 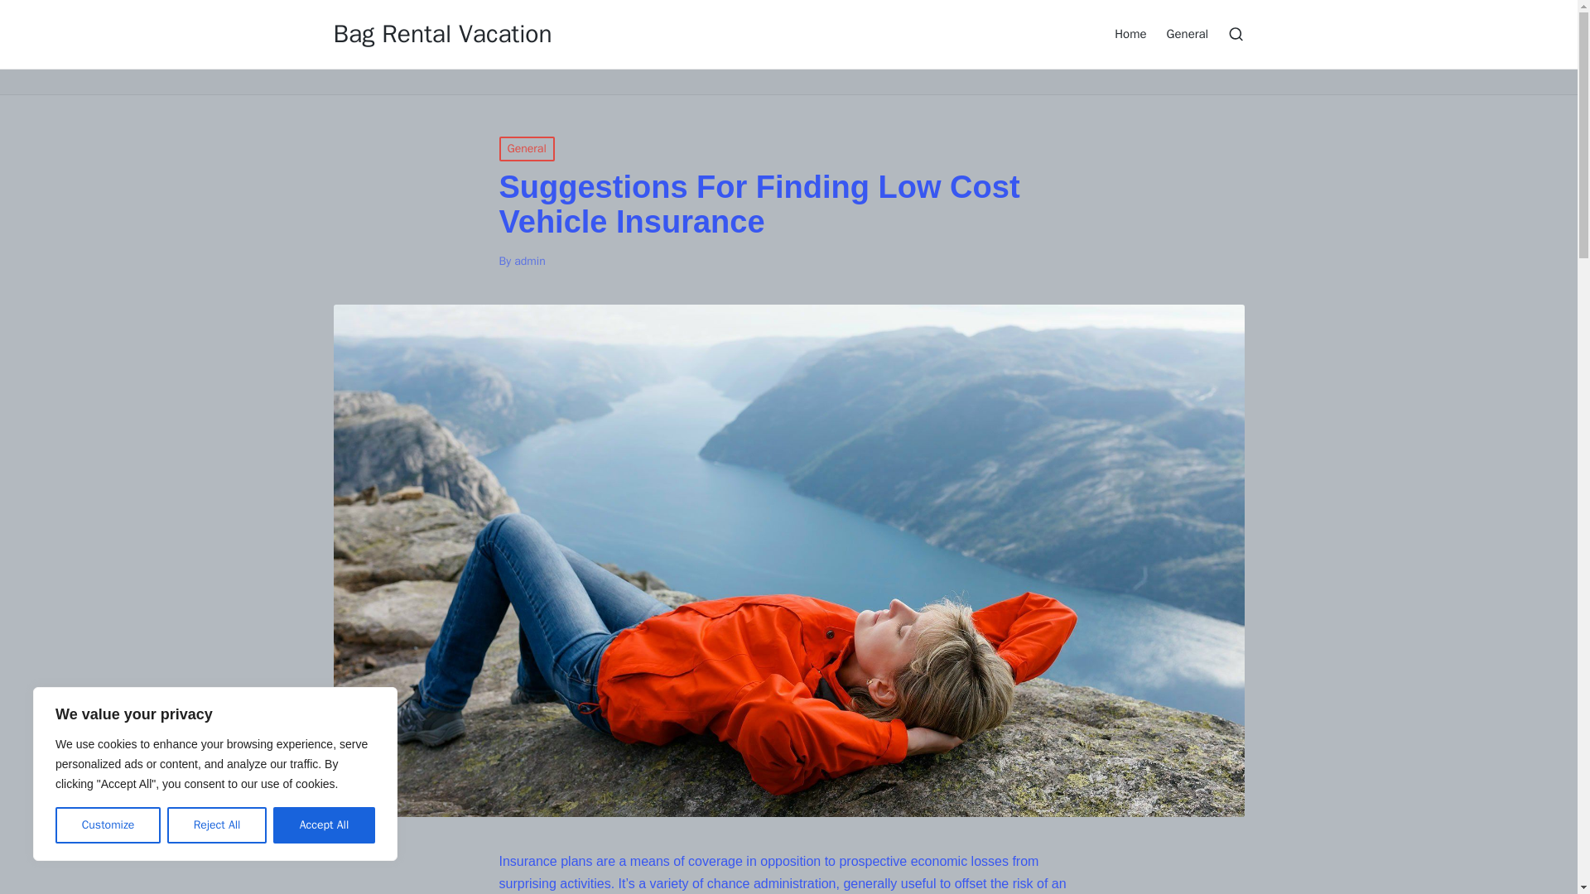 I want to click on Accept All, so click(x=325, y=825).